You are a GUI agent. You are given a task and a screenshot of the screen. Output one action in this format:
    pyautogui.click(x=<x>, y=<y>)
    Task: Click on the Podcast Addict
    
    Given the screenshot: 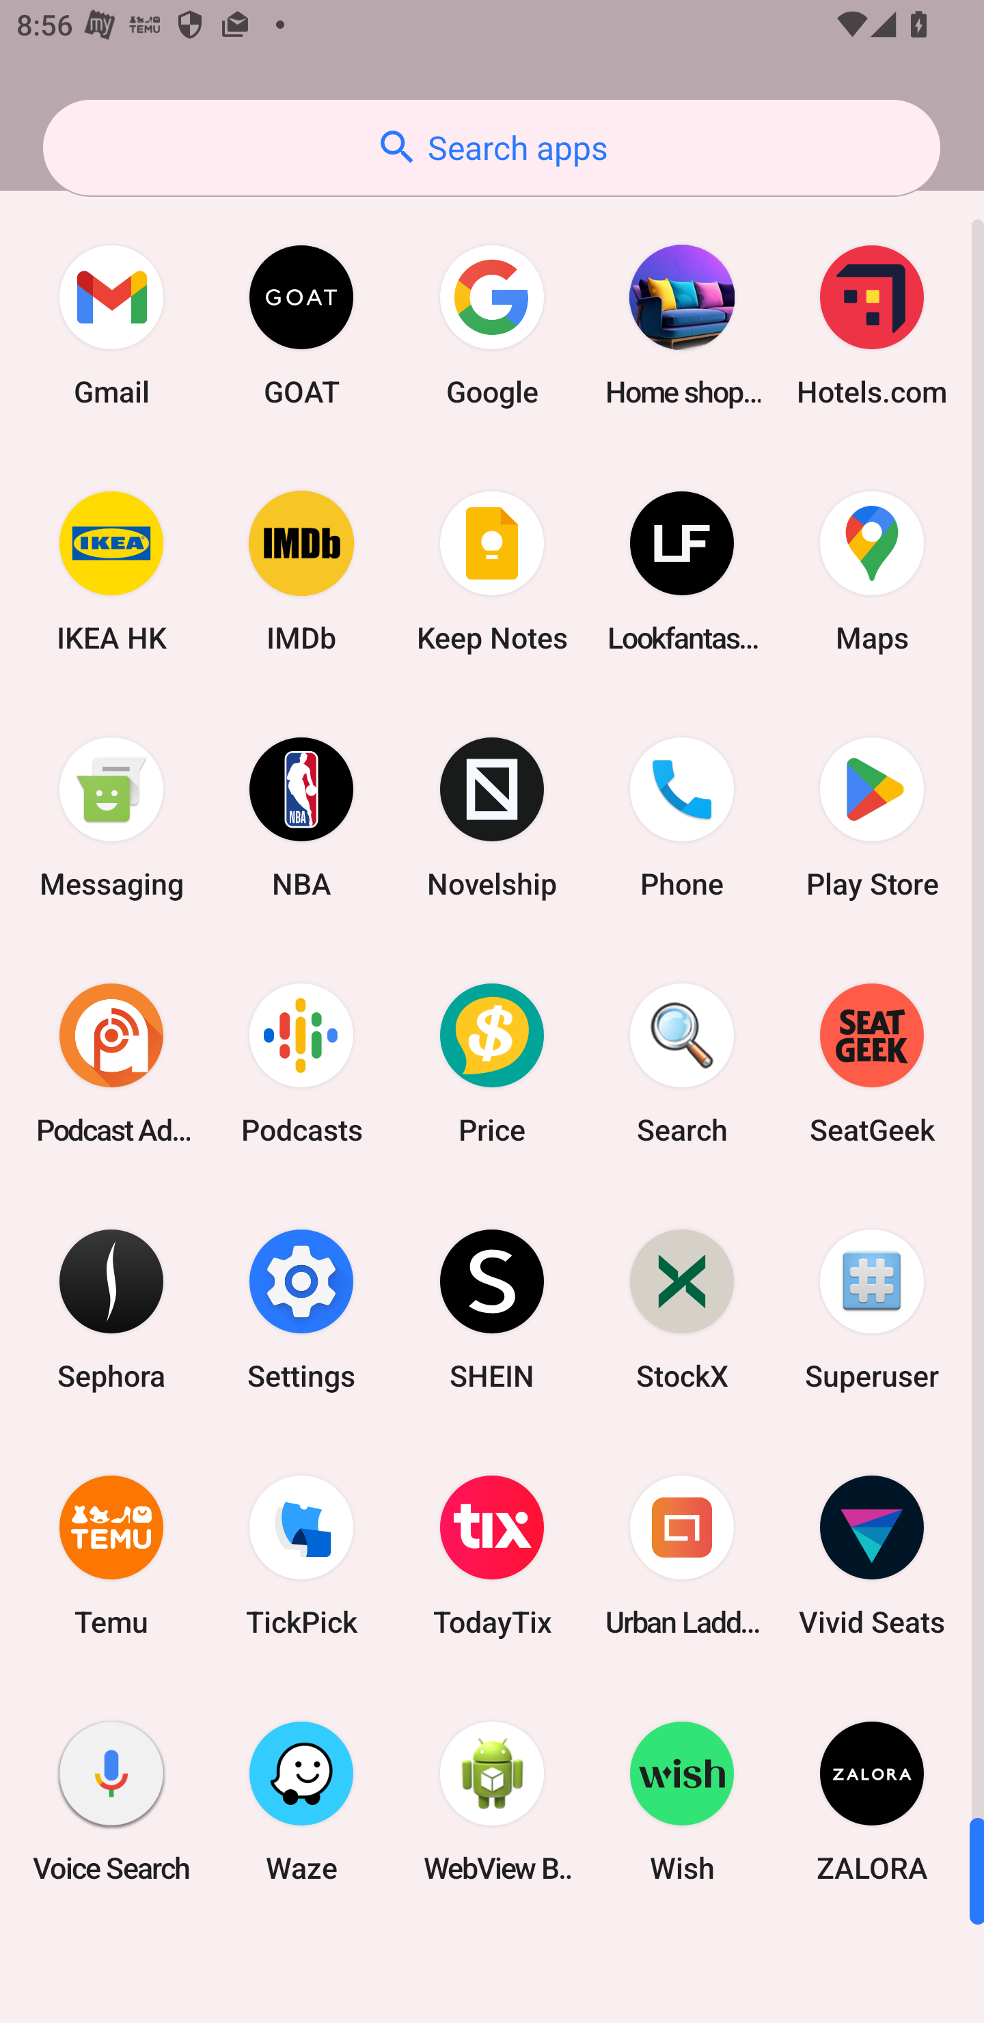 What is the action you would take?
    pyautogui.click(x=111, y=1063)
    